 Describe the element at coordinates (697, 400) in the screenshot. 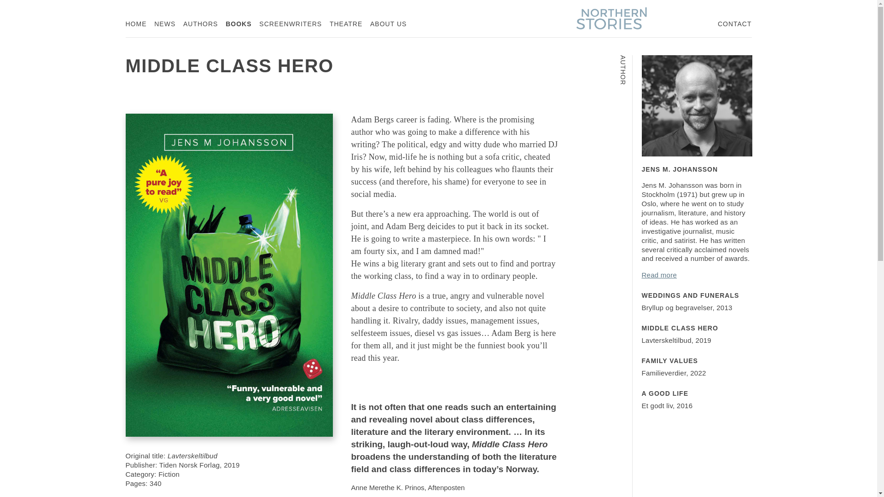

I see `THEATRE` at that location.